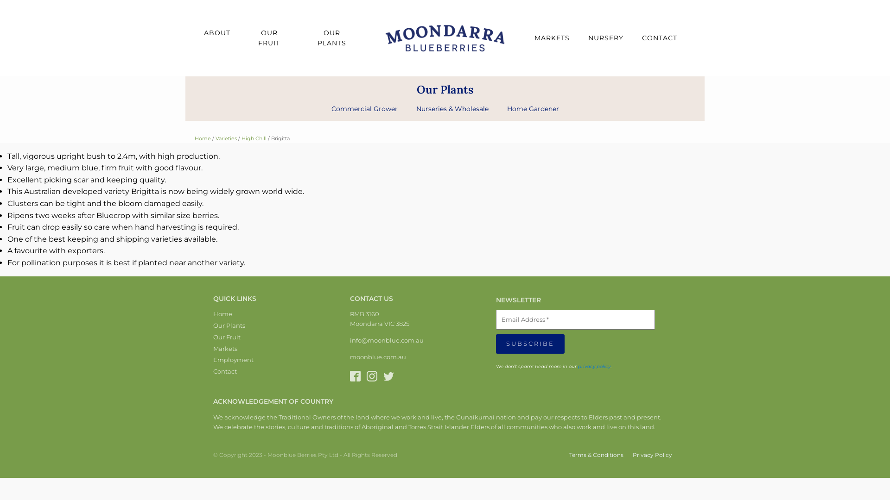  I want to click on Markets, so click(234, 350).